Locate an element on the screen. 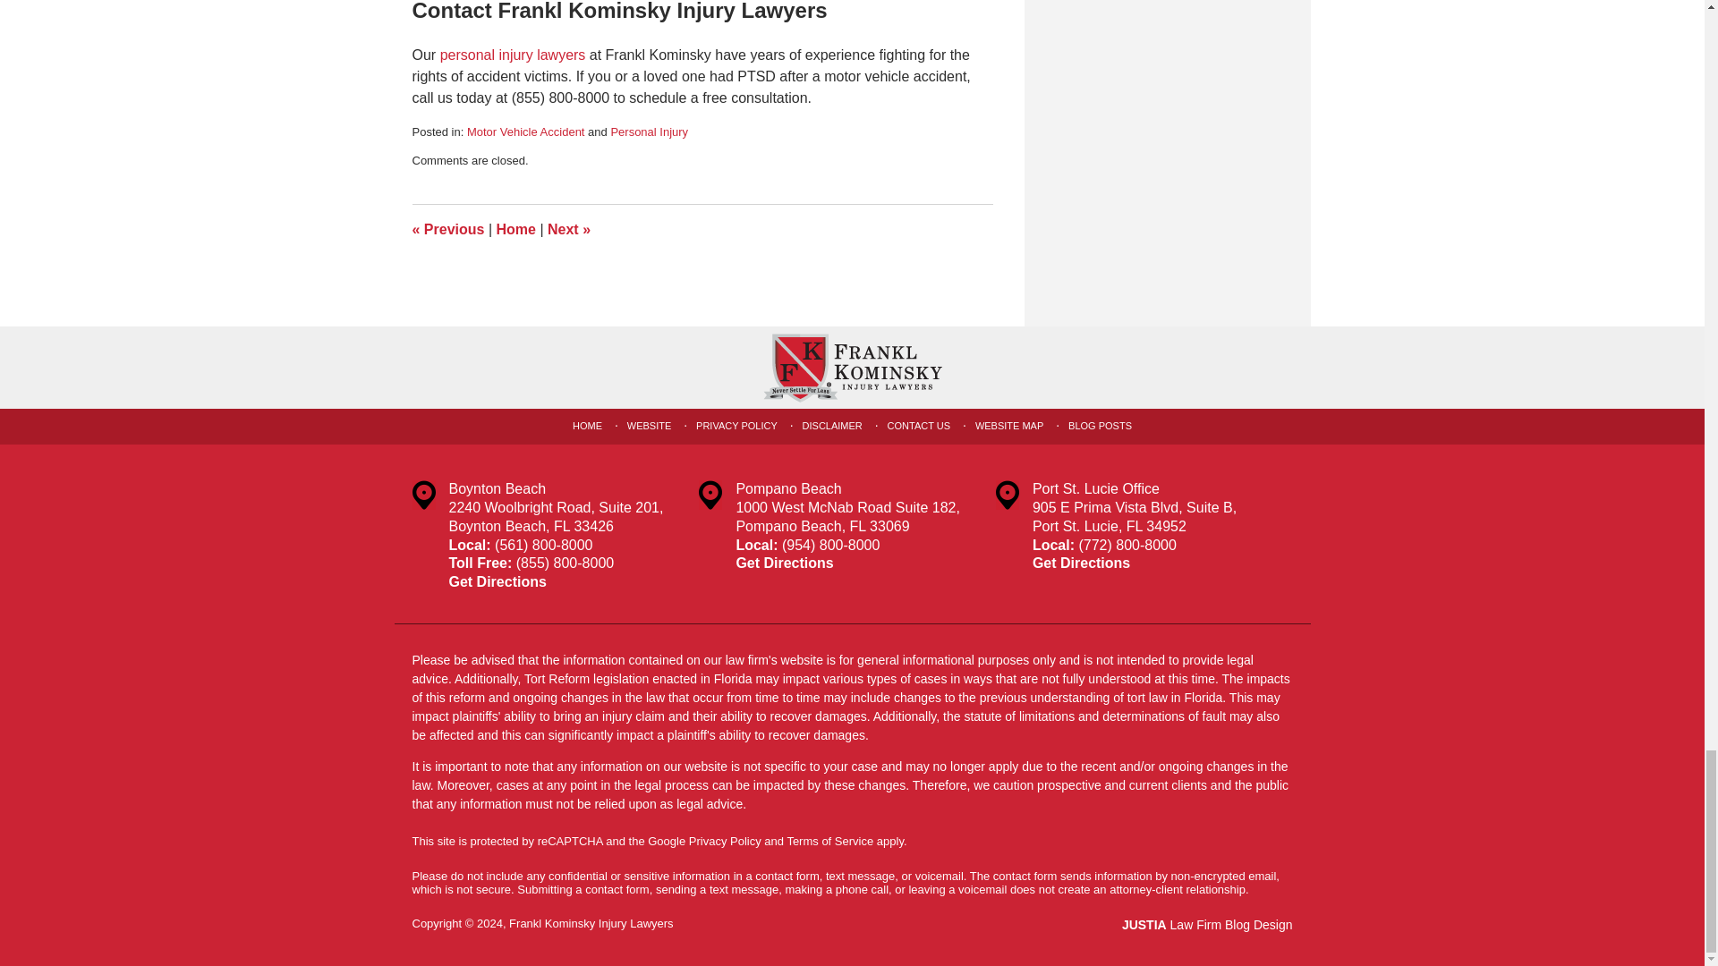 Image resolution: width=1718 pixels, height=966 pixels. Motor Vehicle Accident is located at coordinates (526, 132).